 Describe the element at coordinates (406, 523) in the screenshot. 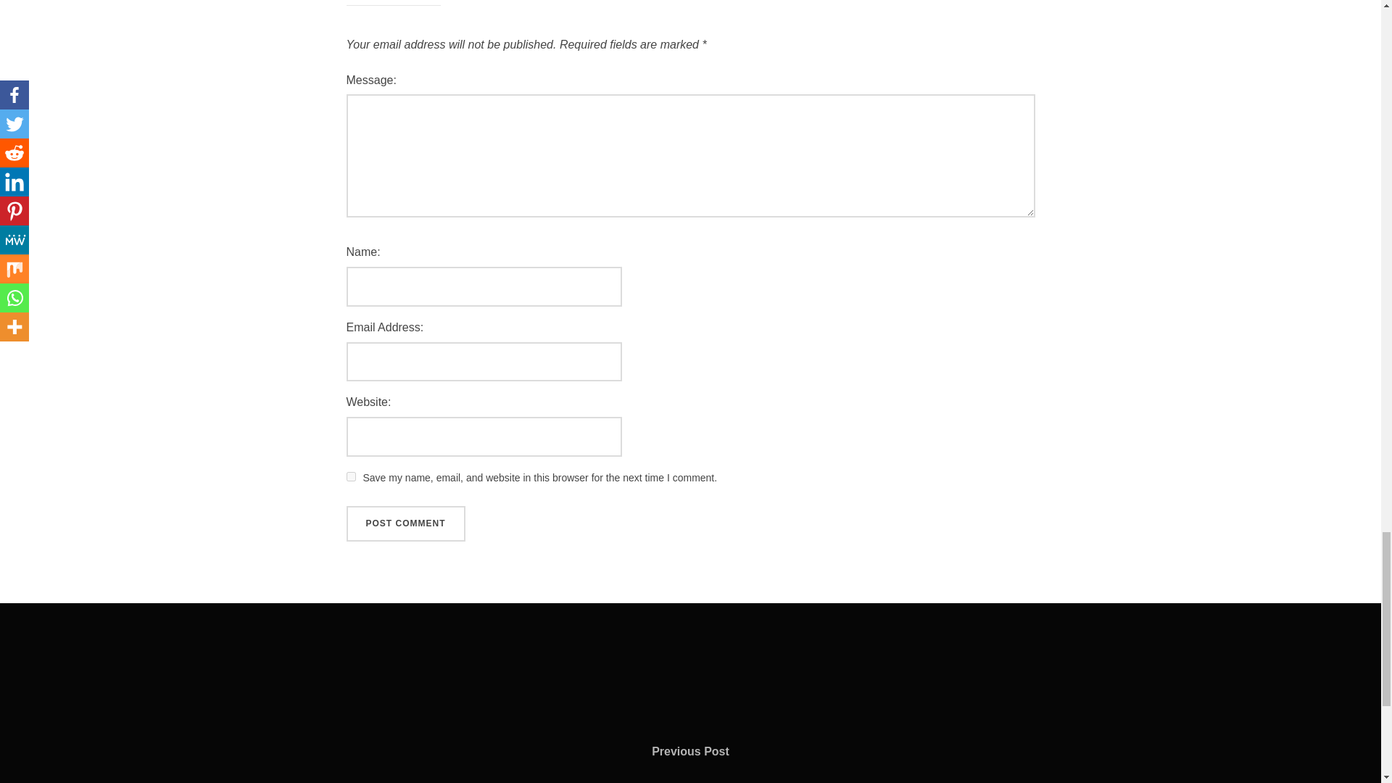

I see `Post Comment` at that location.